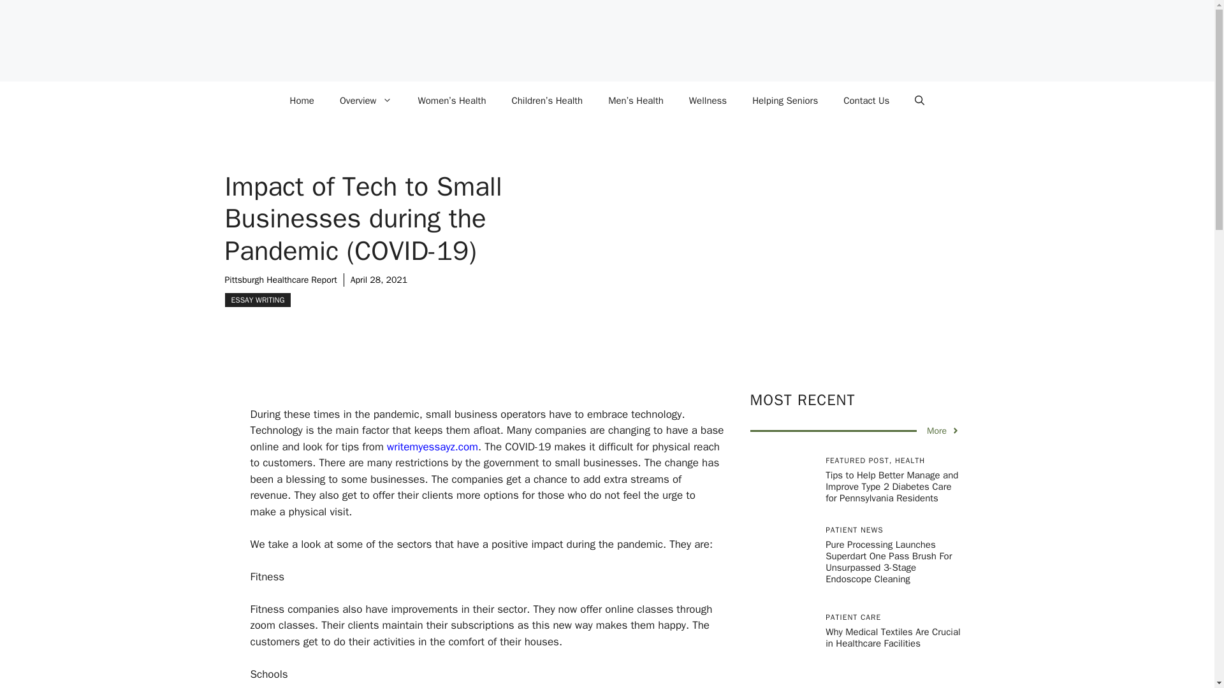  I want to click on Helping Seniors, so click(785, 101).